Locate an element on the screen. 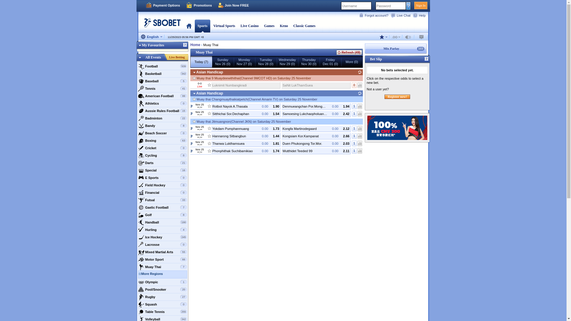  Sunday
Nov 26 (0) is located at coordinates (223, 62).